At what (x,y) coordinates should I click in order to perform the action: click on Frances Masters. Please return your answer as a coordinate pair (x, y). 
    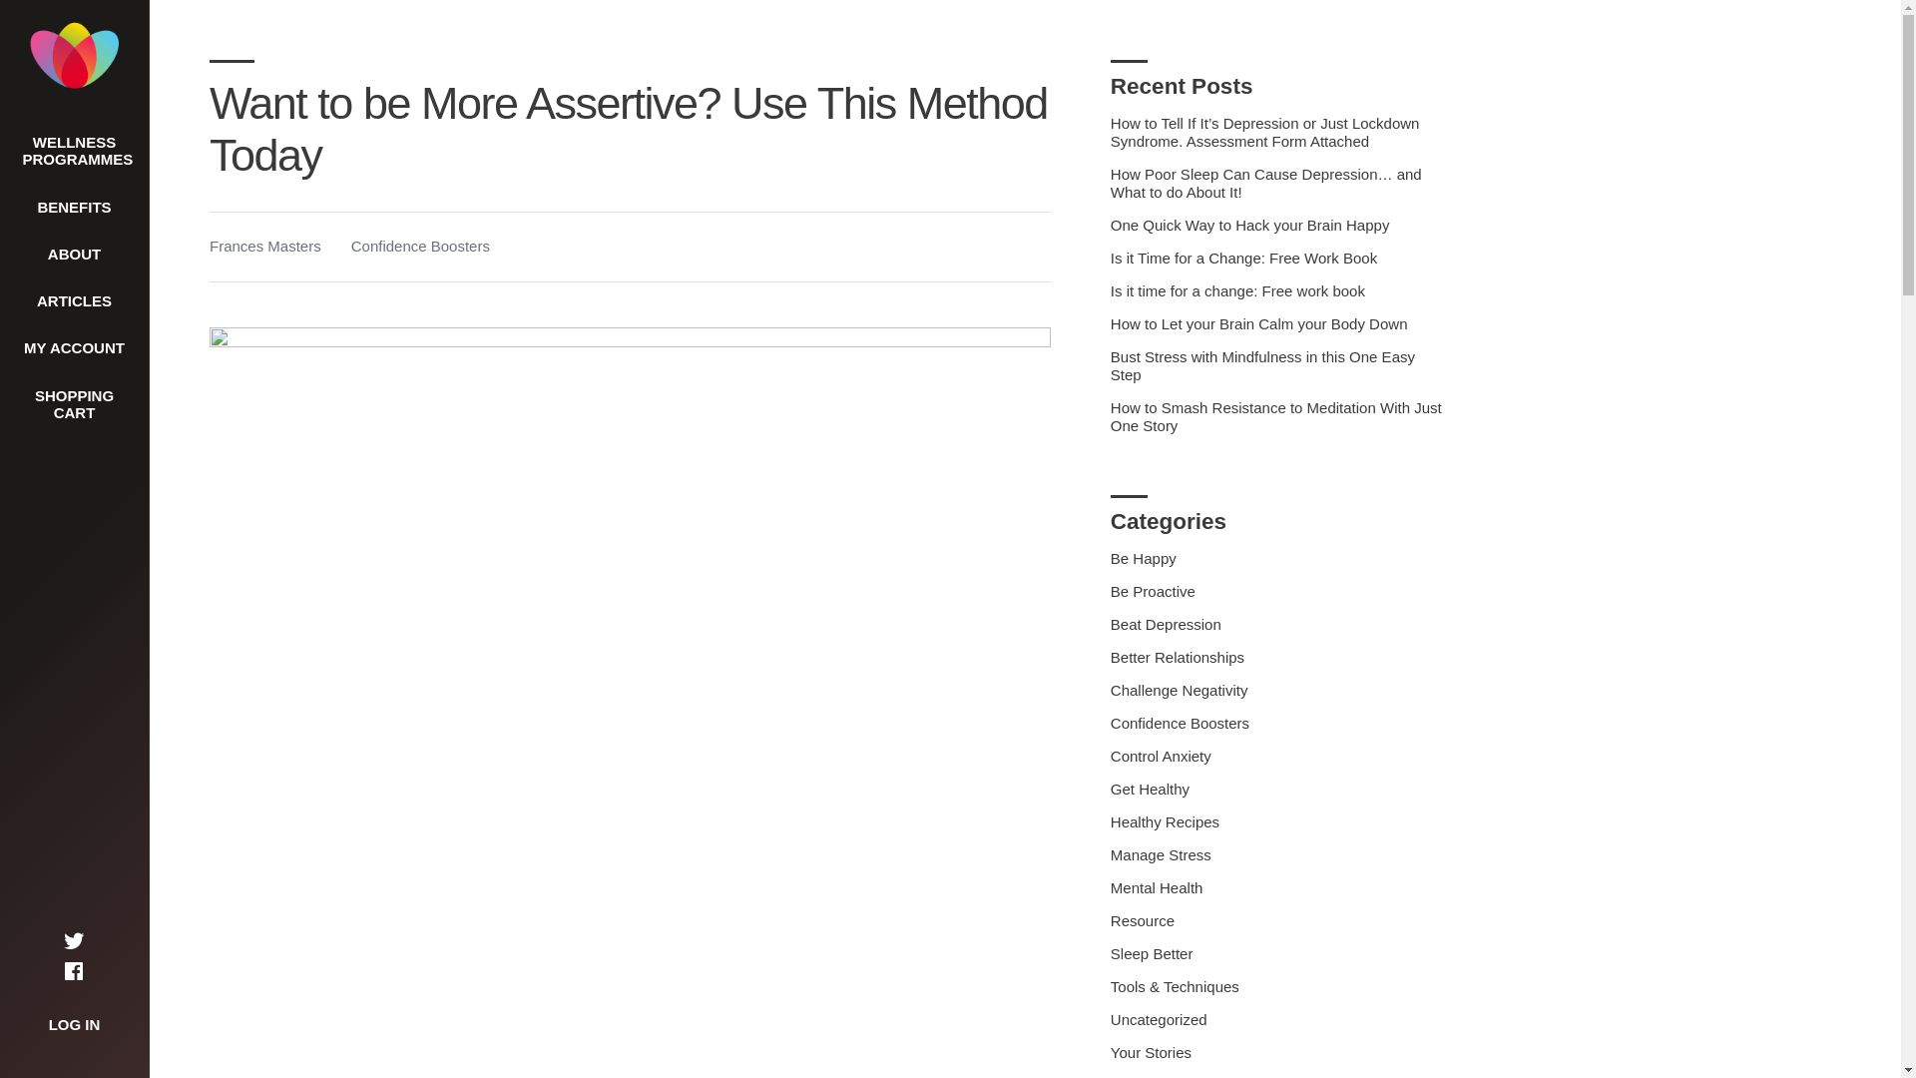
    Looking at the image, I should click on (265, 246).